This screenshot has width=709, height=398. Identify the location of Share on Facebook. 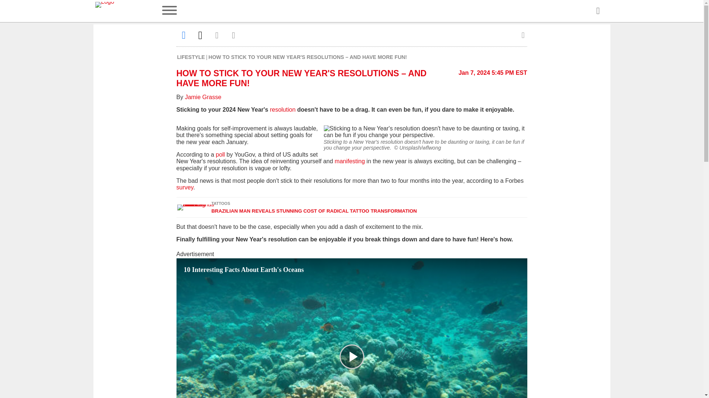
(184, 35).